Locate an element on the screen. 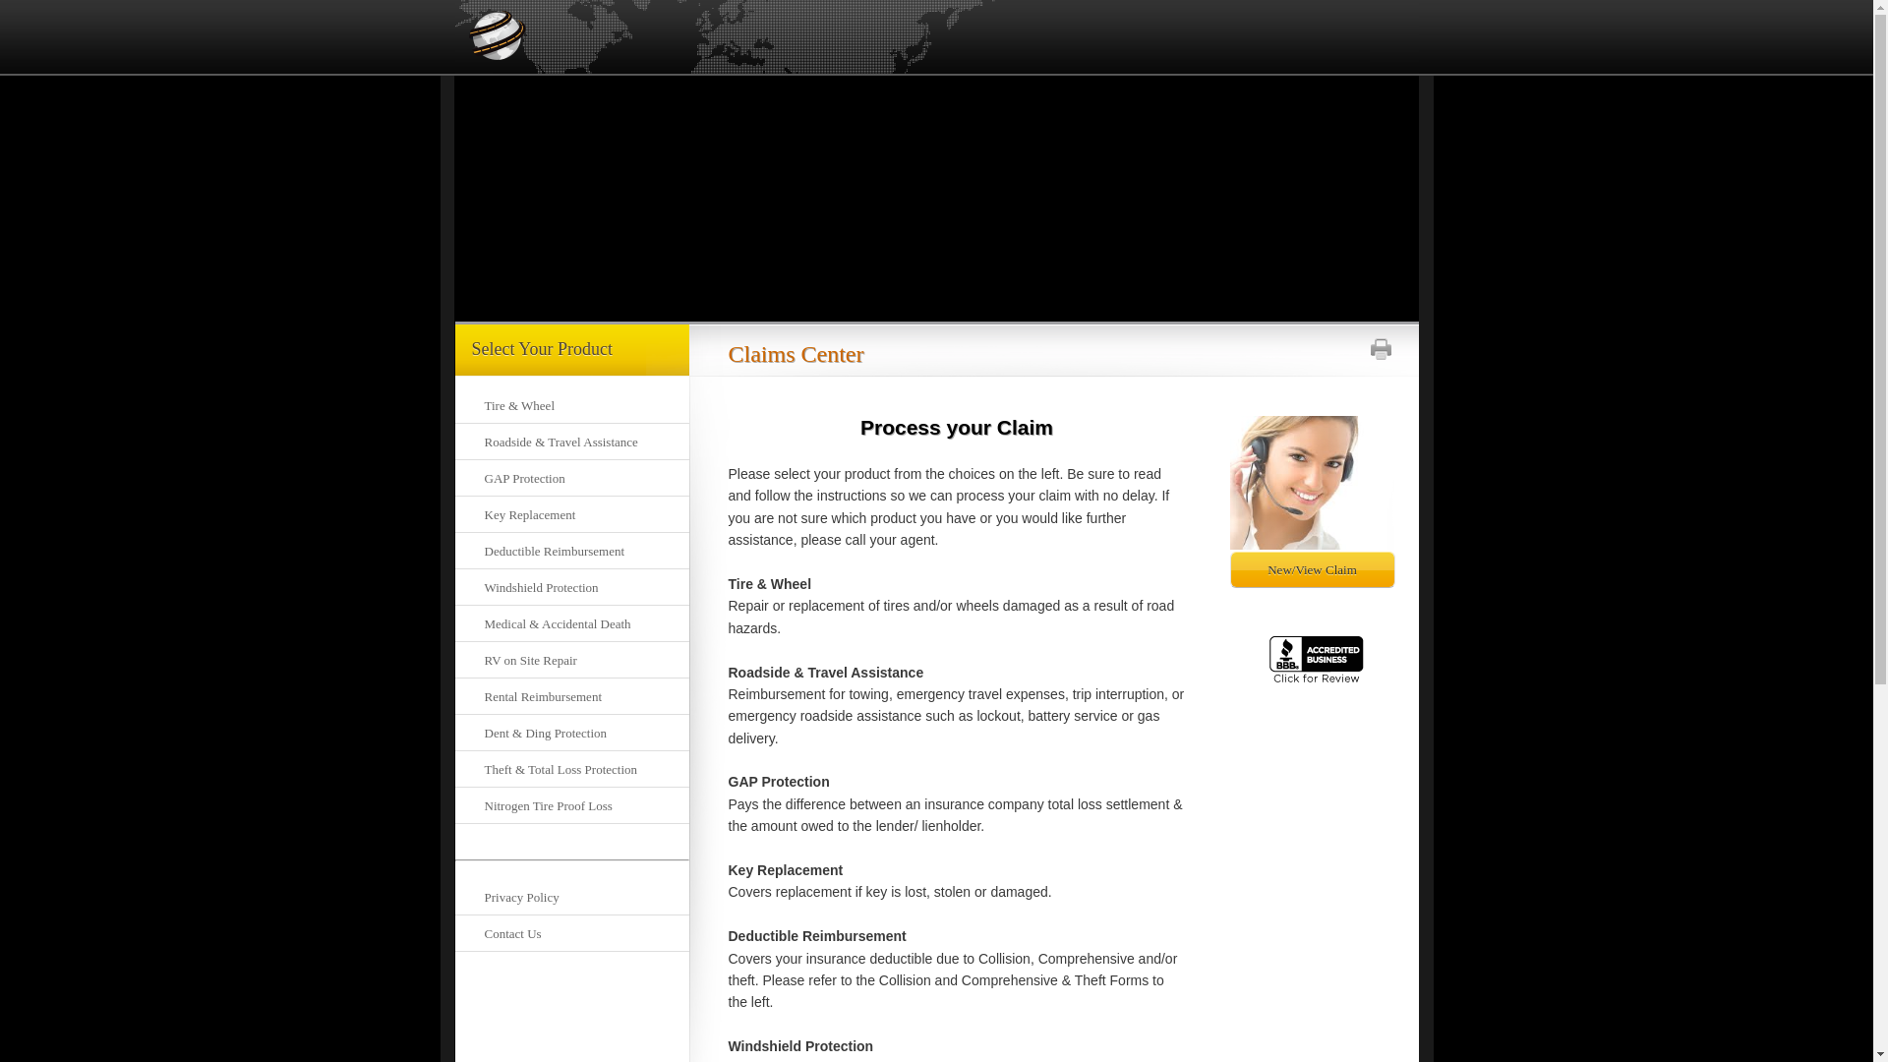  Deductible Reimbursement is located at coordinates (571, 551).